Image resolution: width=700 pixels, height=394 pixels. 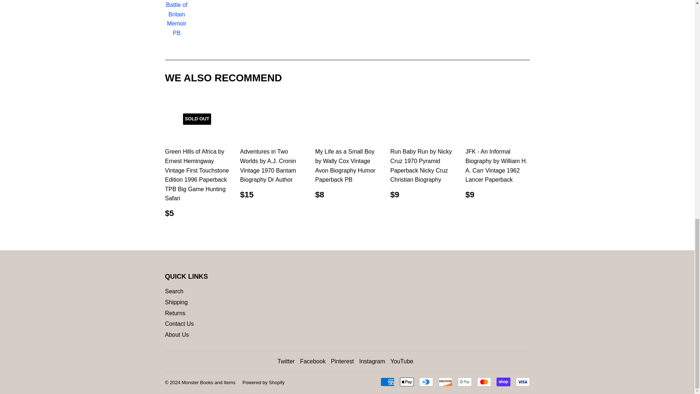 What do you see at coordinates (372, 361) in the screenshot?
I see `Monster Books and Items on Instagram` at bounding box center [372, 361].